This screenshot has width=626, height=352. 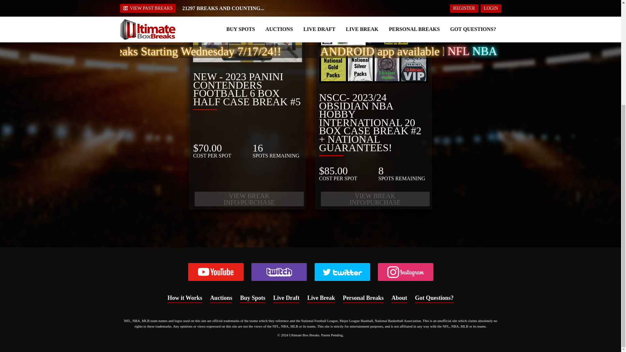 What do you see at coordinates (249, 199) in the screenshot?
I see `View and purchase this break` at bounding box center [249, 199].